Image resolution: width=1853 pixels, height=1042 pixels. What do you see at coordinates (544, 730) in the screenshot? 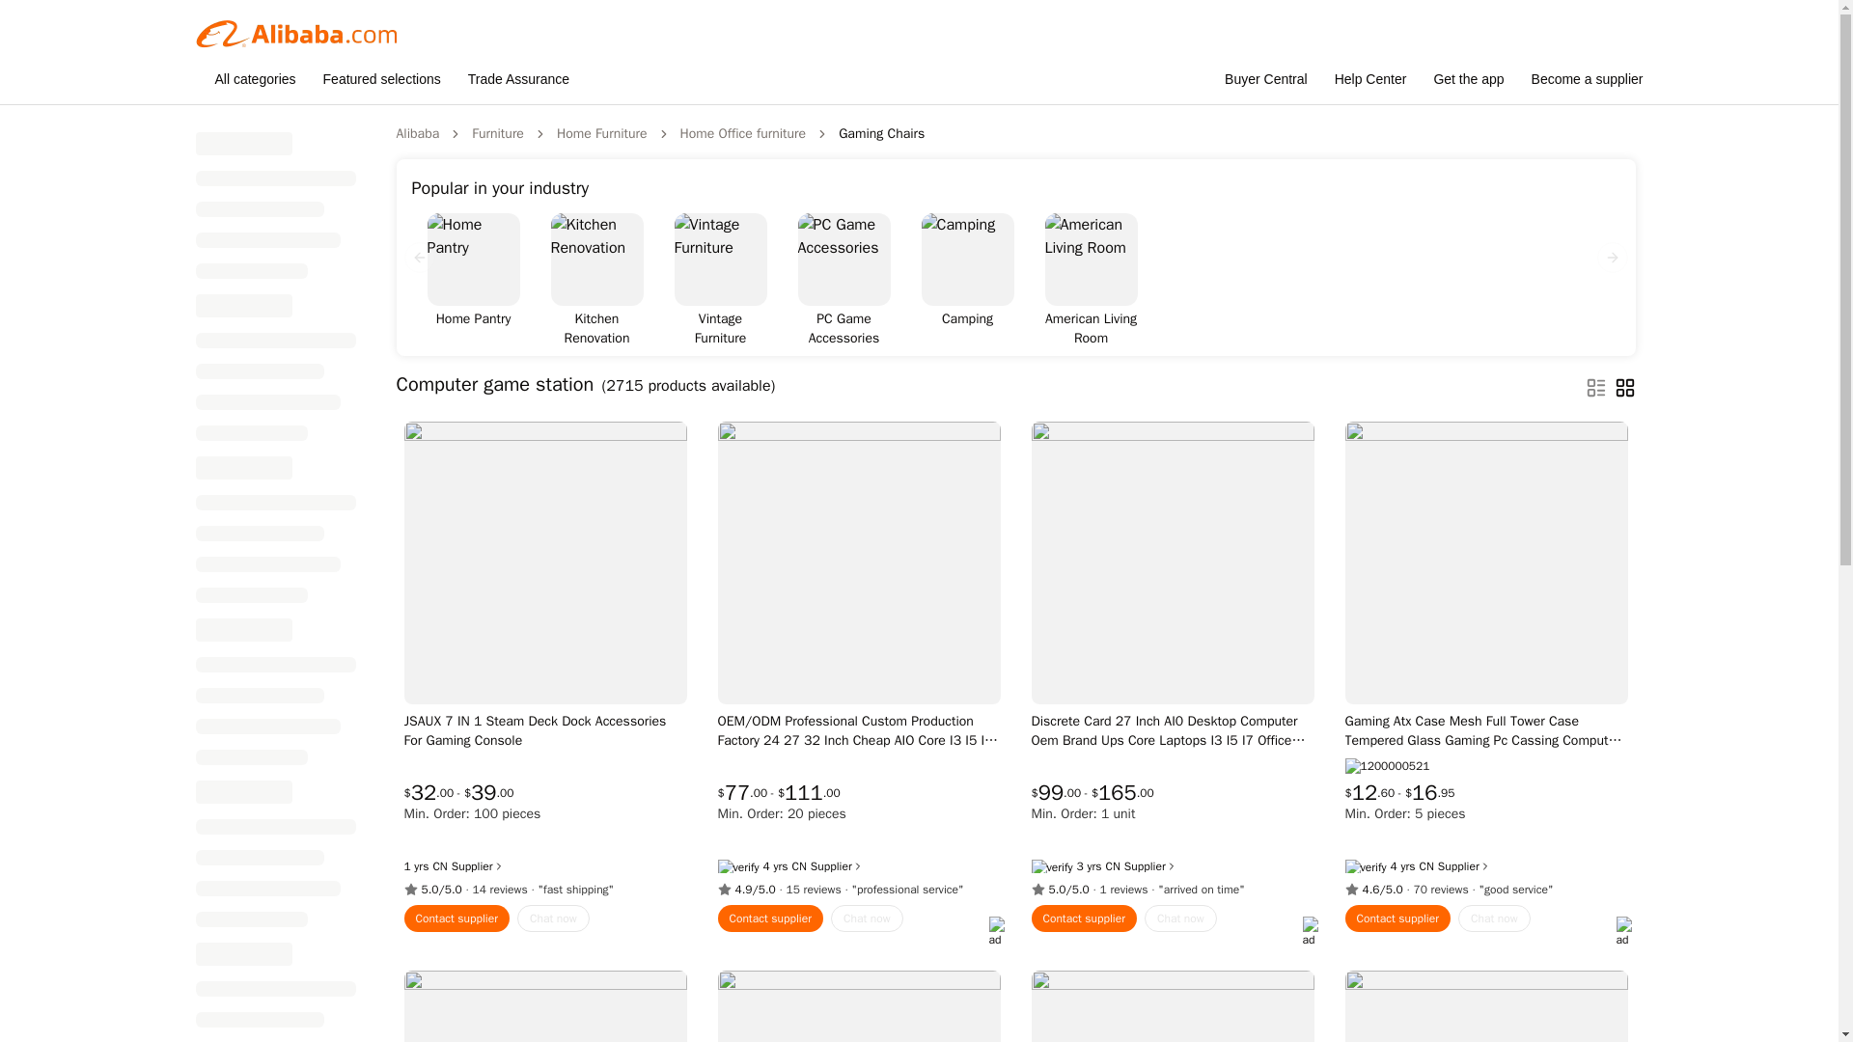
I see `JSAUX 7 IN 1 Steam Deck Dock Accessories For Gaming Console` at bounding box center [544, 730].